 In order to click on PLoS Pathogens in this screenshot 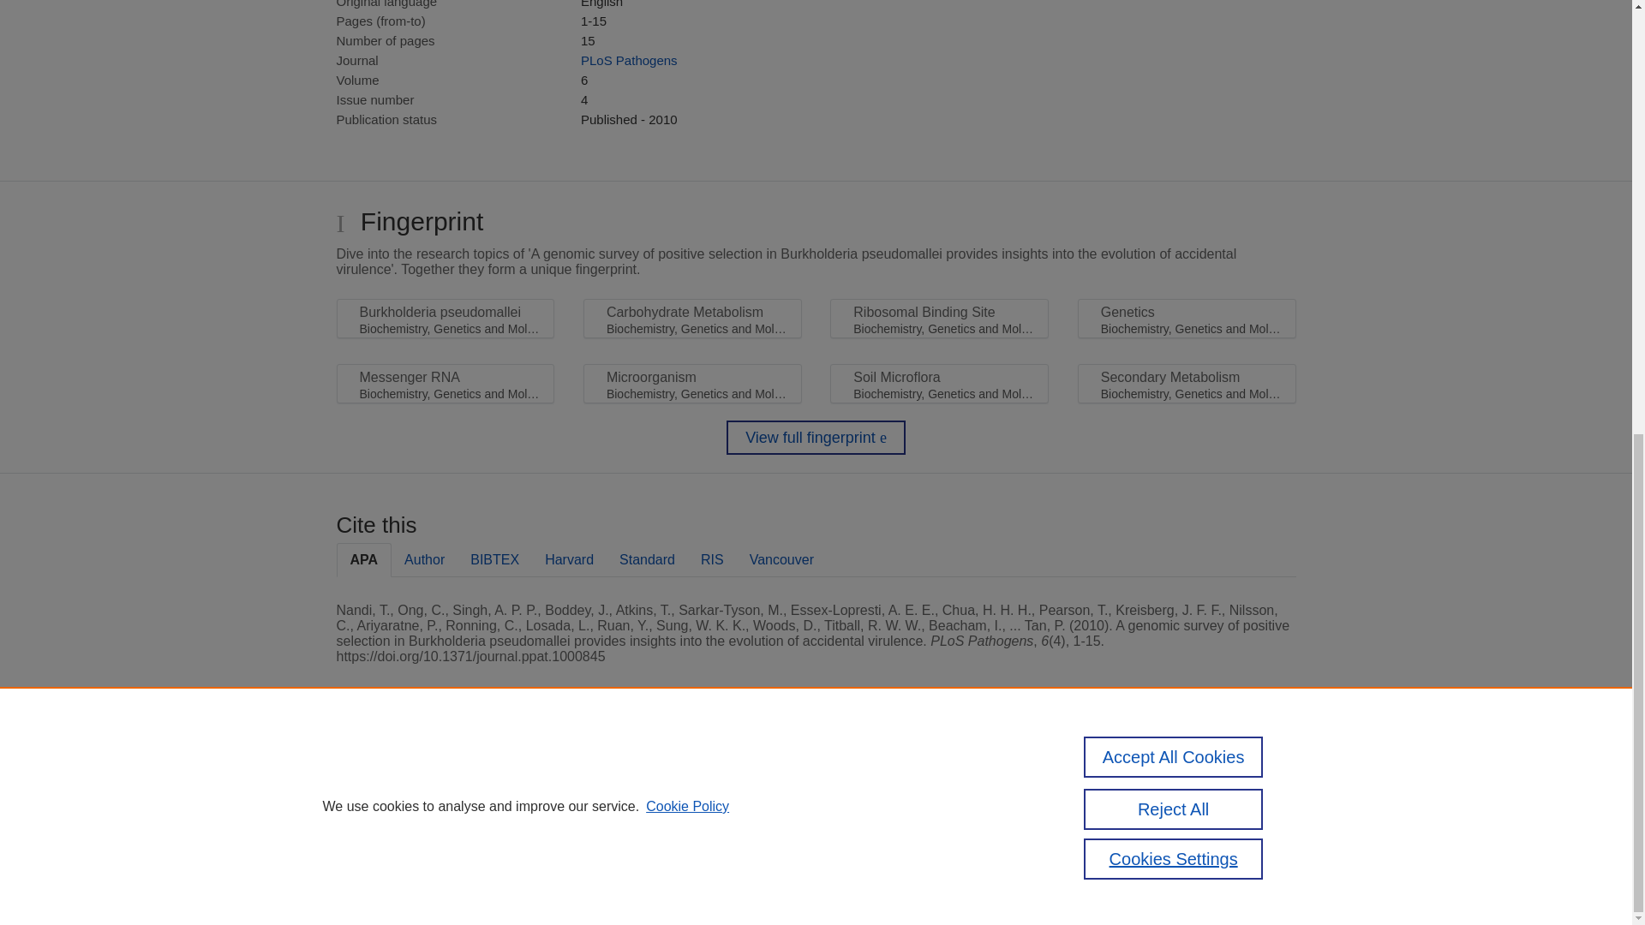, I will do `click(629, 60)`.